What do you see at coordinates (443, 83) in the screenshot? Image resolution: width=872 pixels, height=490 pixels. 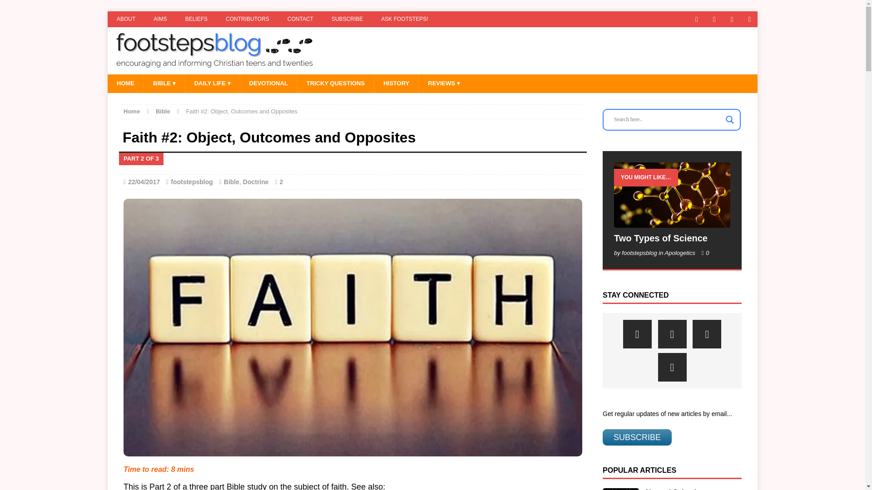 I see `REVIEWS` at bounding box center [443, 83].